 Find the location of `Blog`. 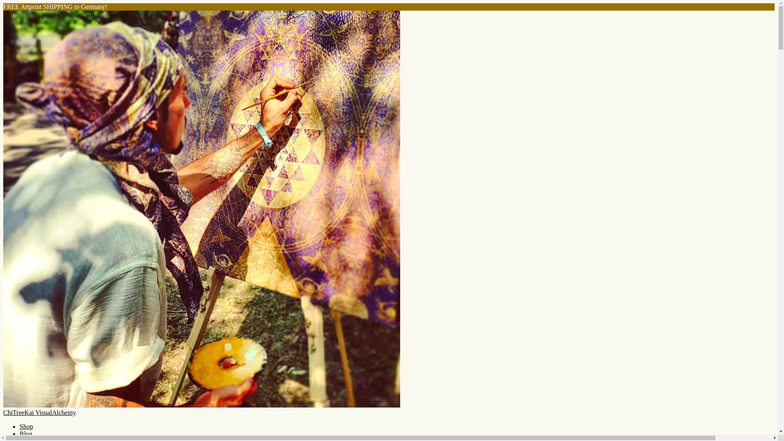

Blog is located at coordinates (26, 434).